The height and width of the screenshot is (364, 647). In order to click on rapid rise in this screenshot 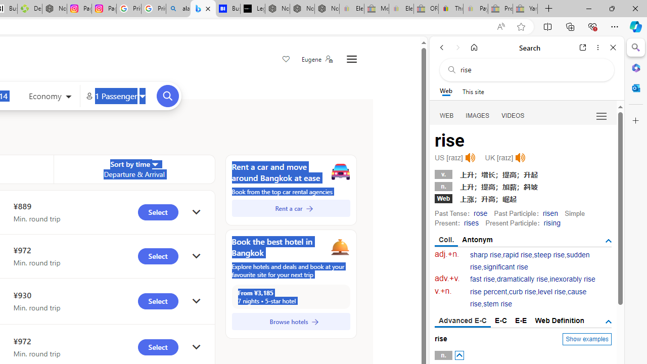, I will do `click(518, 255)`.